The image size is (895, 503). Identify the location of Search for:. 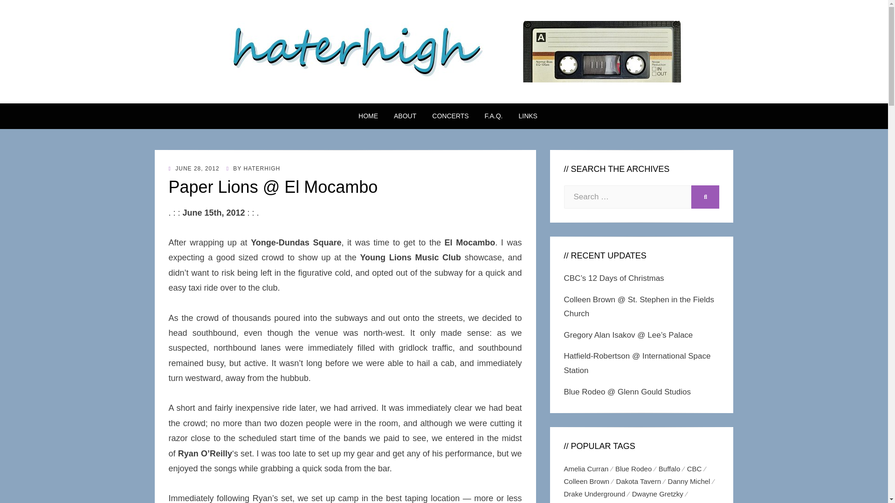
(627, 197).